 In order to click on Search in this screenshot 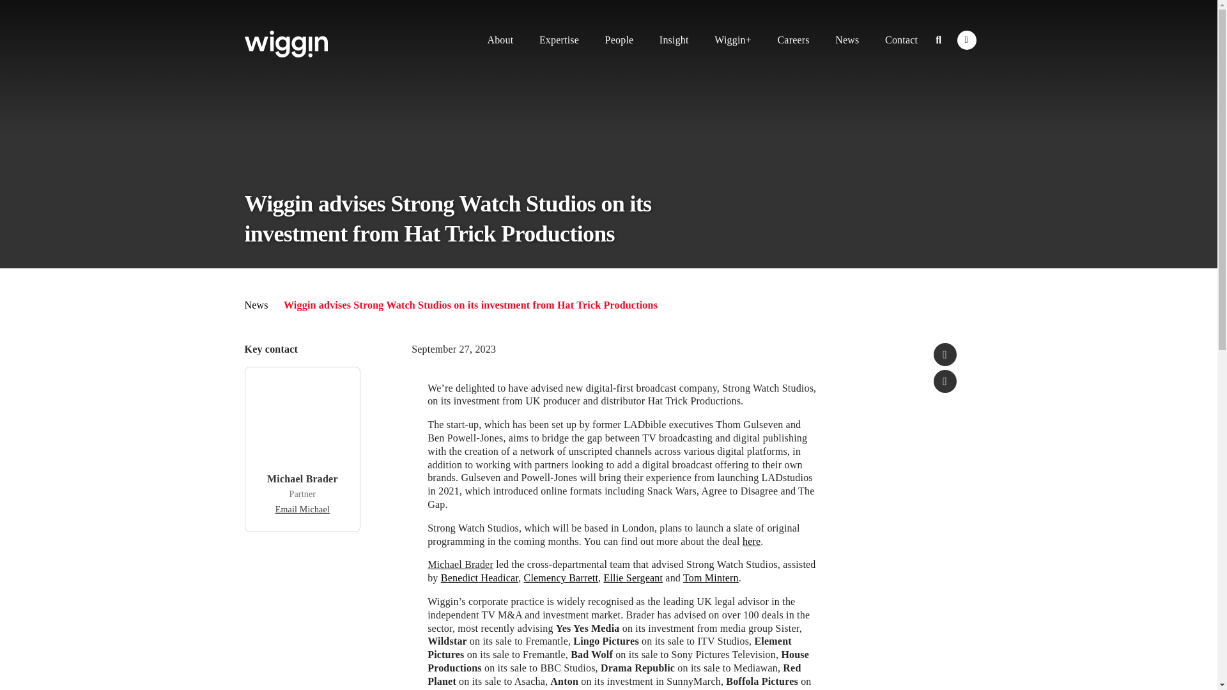, I will do `click(938, 40)`.